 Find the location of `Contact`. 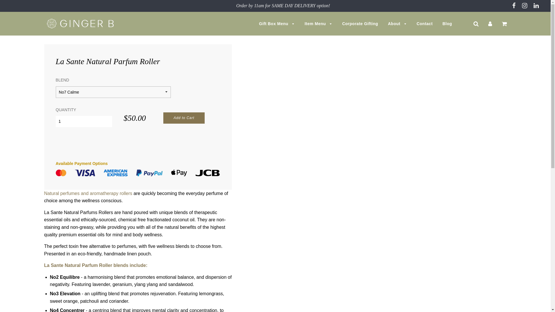

Contact is located at coordinates (425, 24).